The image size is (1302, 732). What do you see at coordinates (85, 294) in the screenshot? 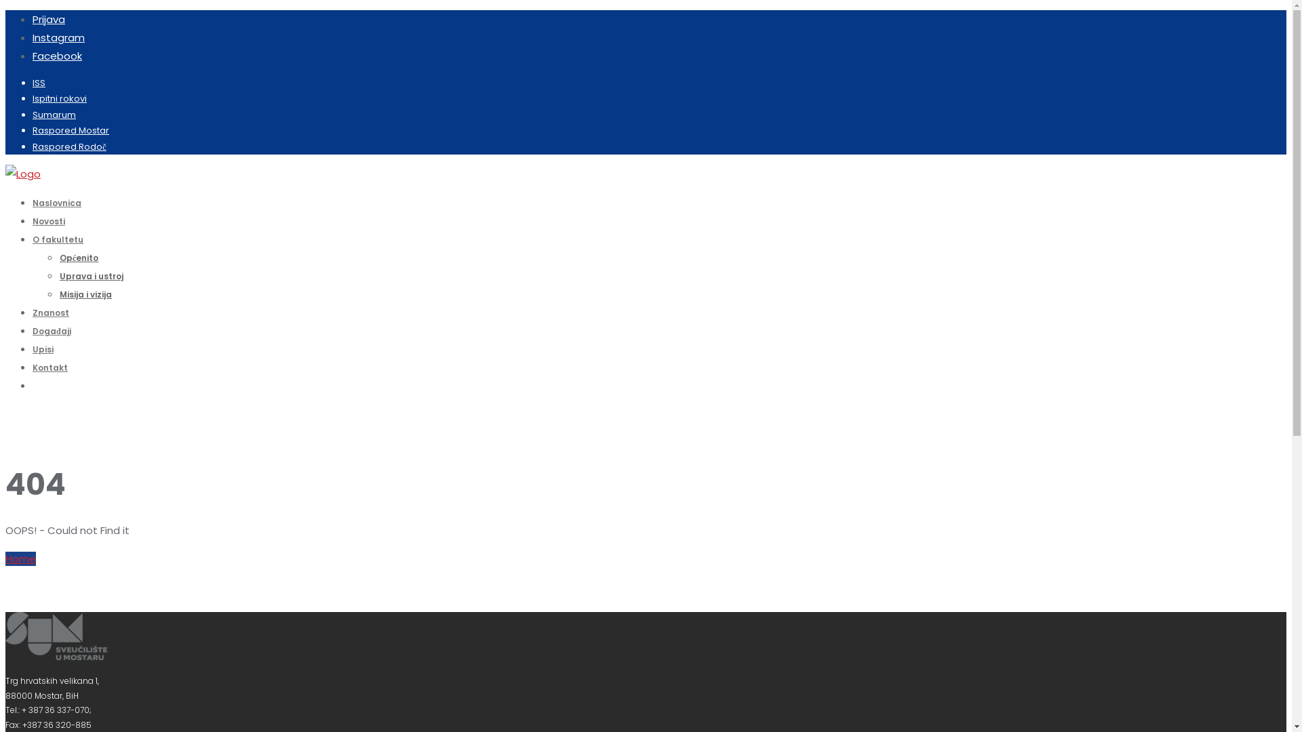
I see `Misija i vizija` at bounding box center [85, 294].